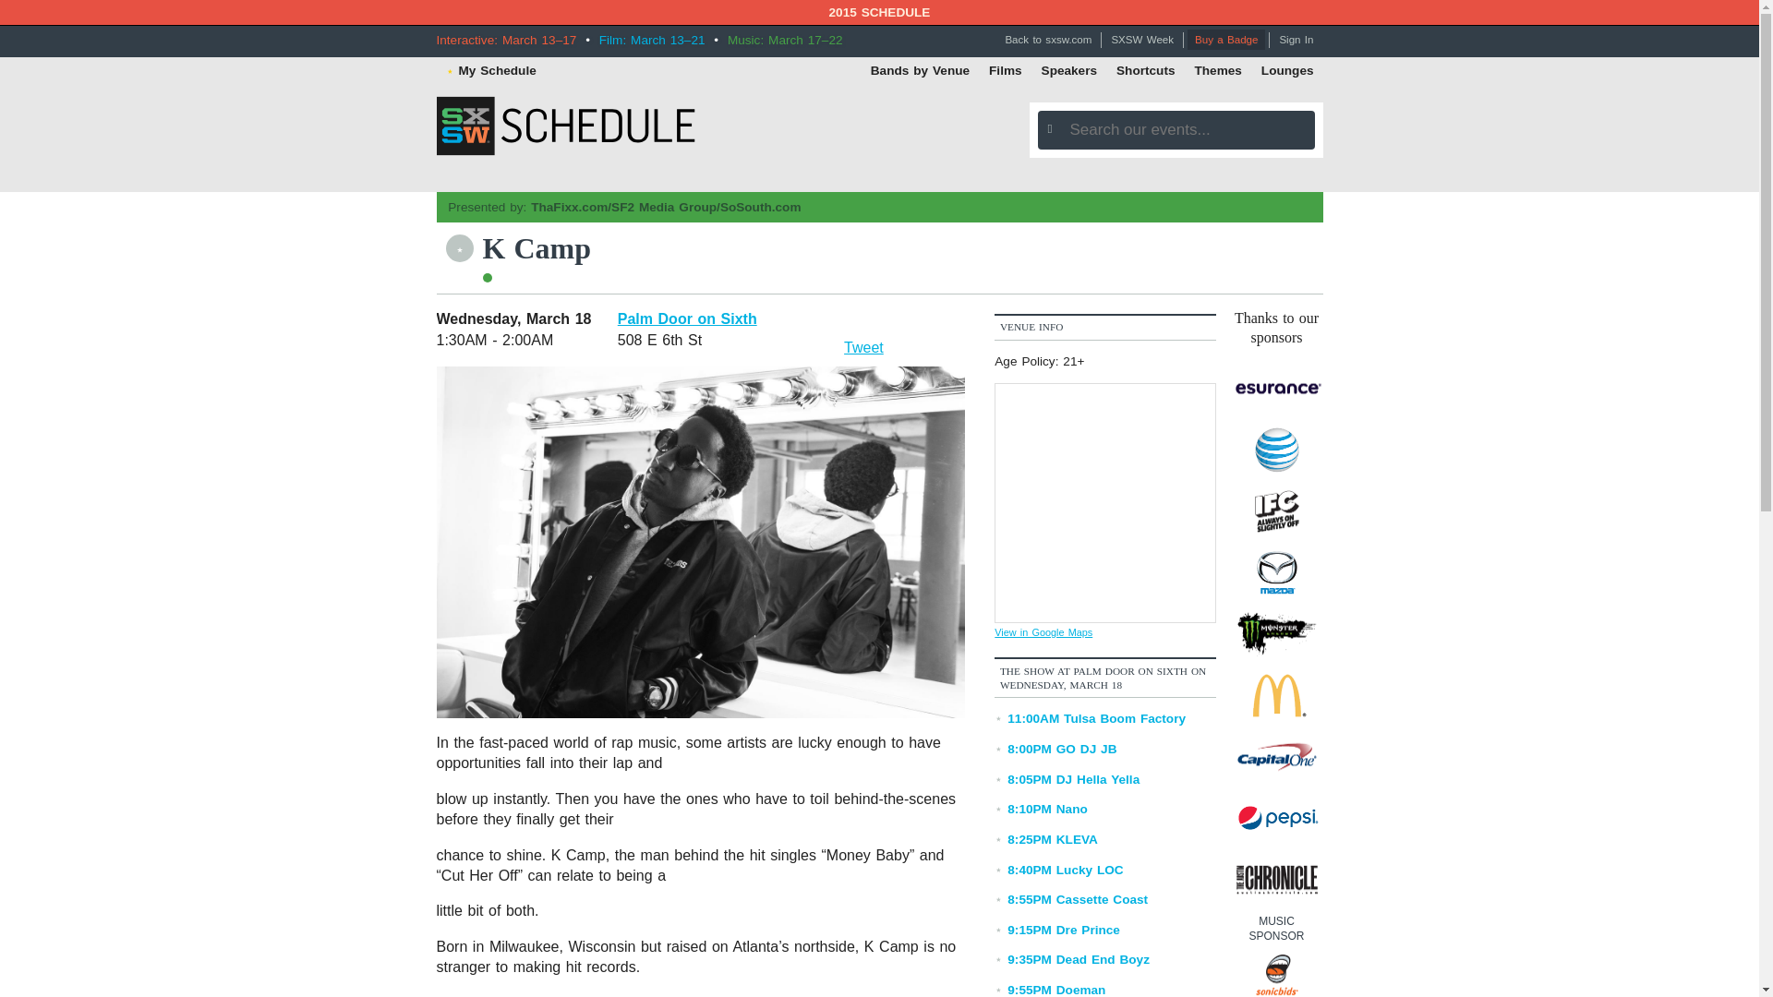 This screenshot has height=997, width=1773. Describe the element at coordinates (458, 247) in the screenshot. I see `You must log in to favorite an event.` at that location.